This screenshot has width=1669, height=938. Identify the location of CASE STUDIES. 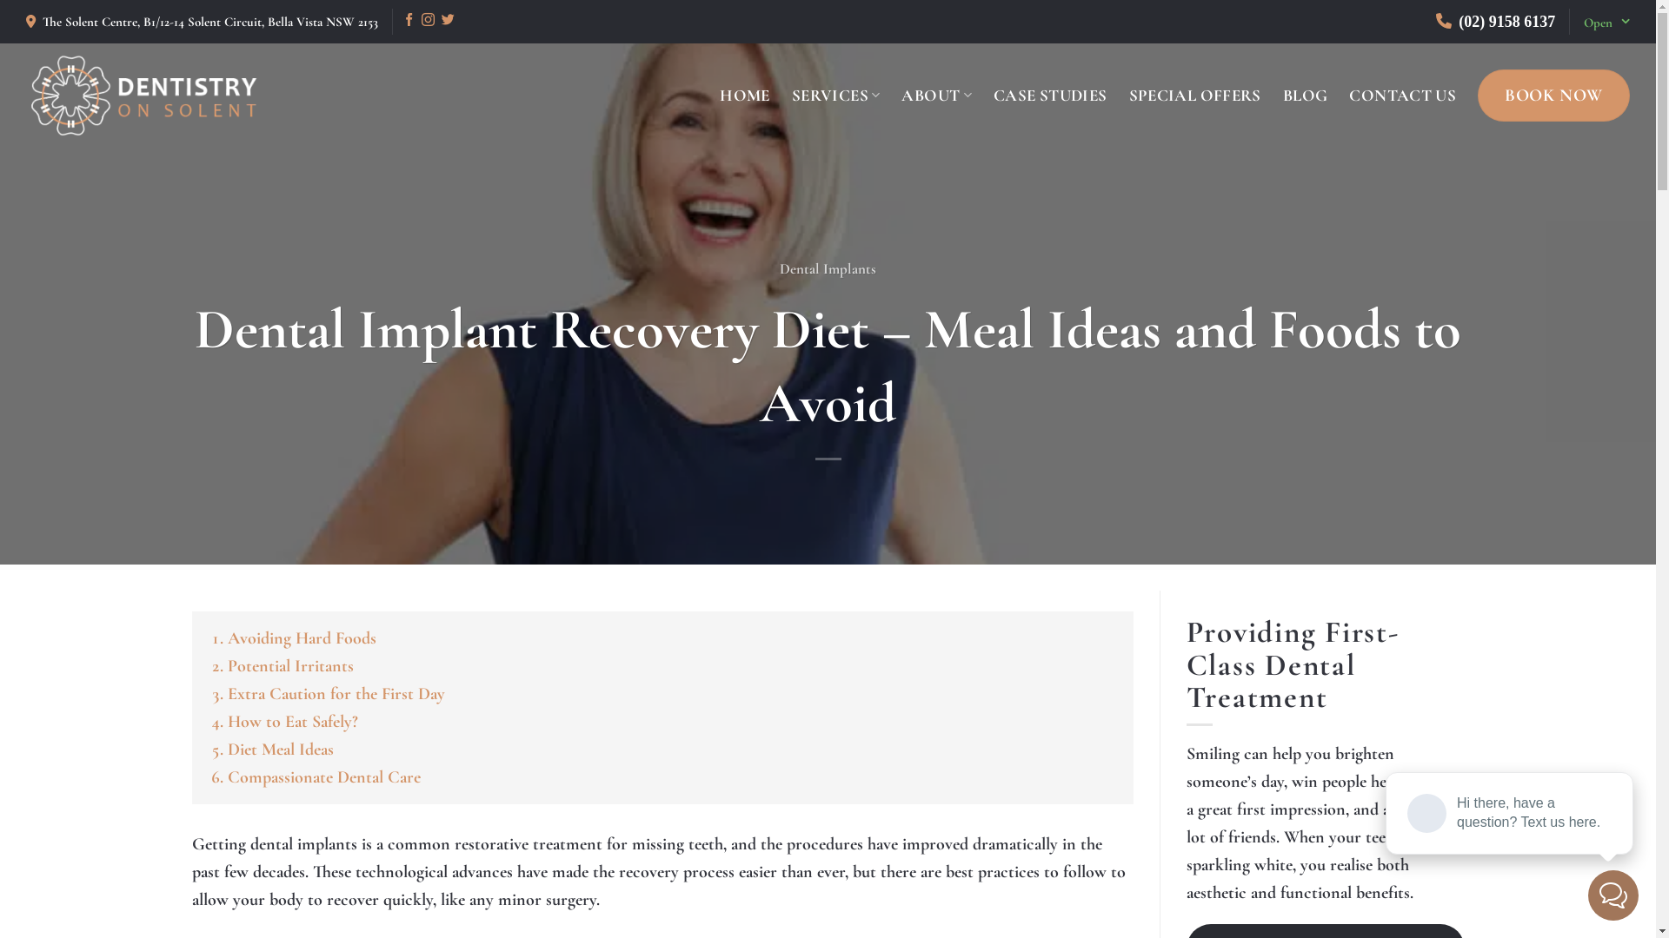
(1050, 96).